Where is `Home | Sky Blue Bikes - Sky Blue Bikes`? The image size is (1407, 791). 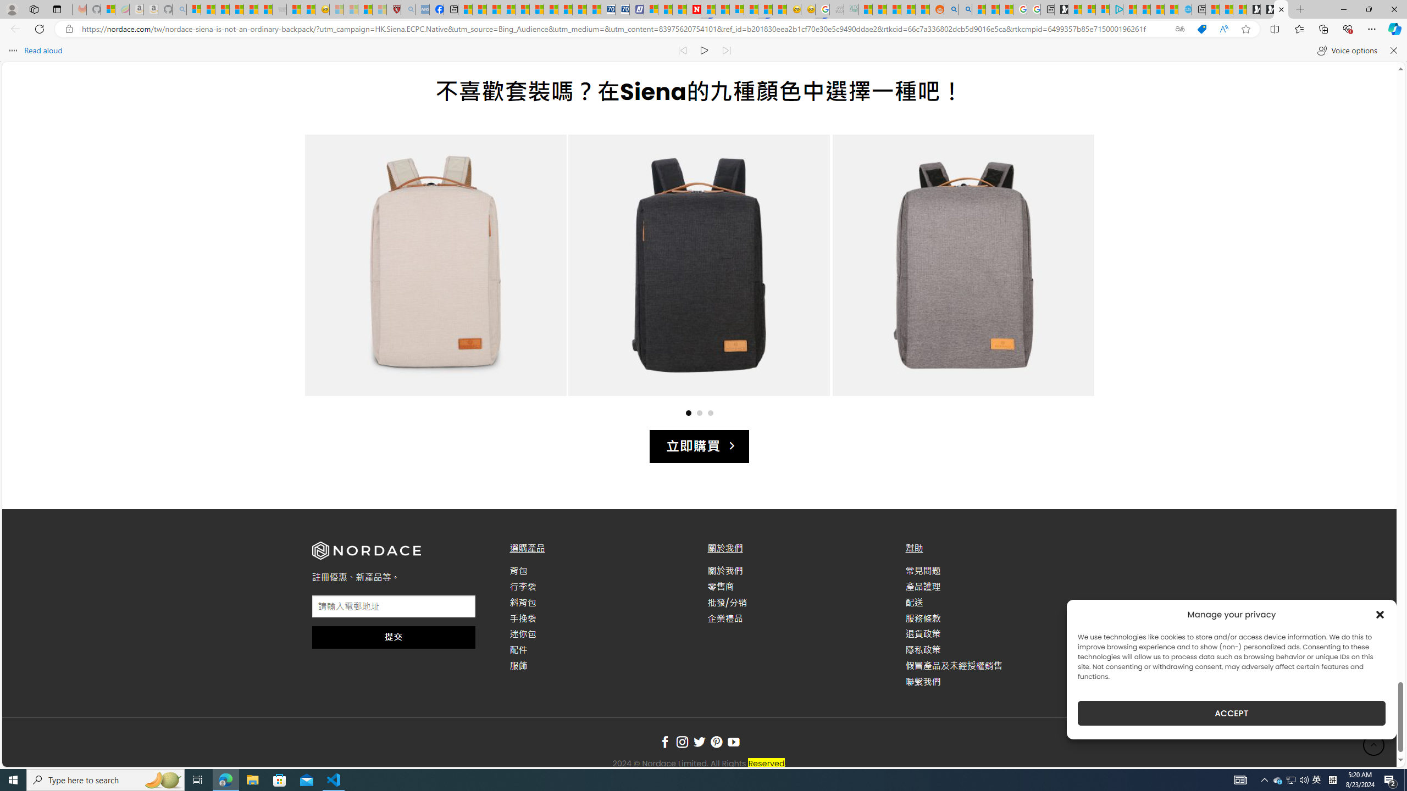 Home | Sky Blue Bikes - Sky Blue Bikes is located at coordinates (1185, 9).